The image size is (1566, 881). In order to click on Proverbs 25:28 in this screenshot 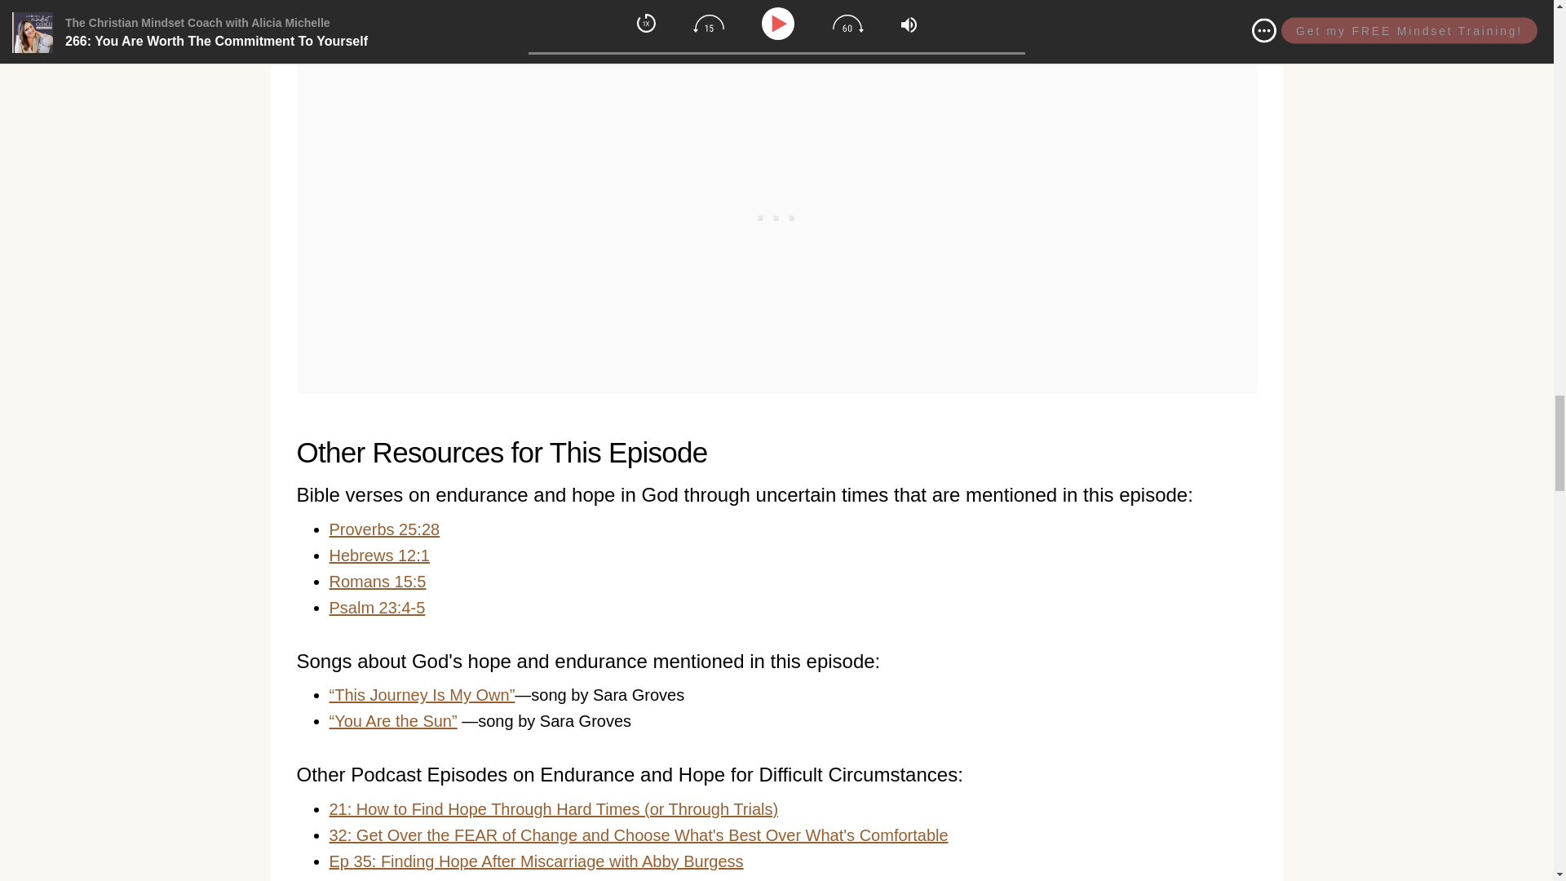, I will do `click(384, 529)`.